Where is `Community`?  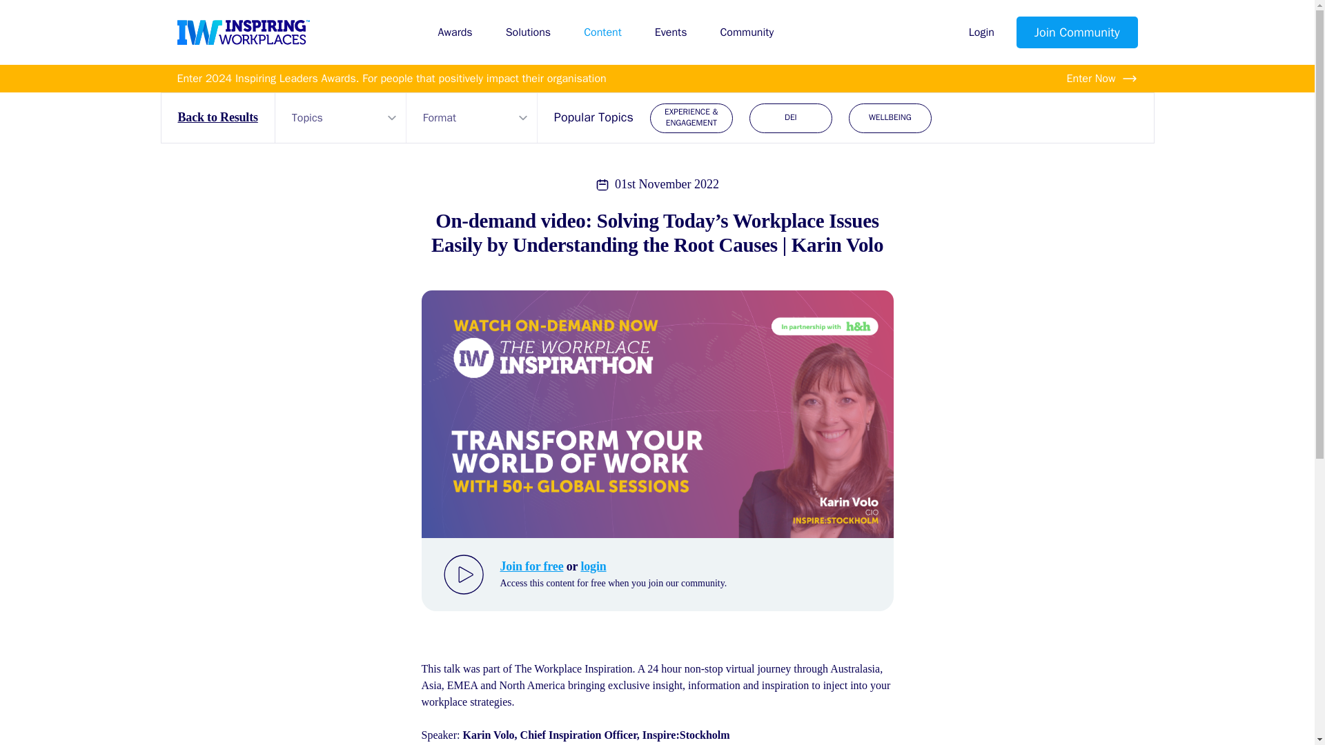 Community is located at coordinates (747, 32).